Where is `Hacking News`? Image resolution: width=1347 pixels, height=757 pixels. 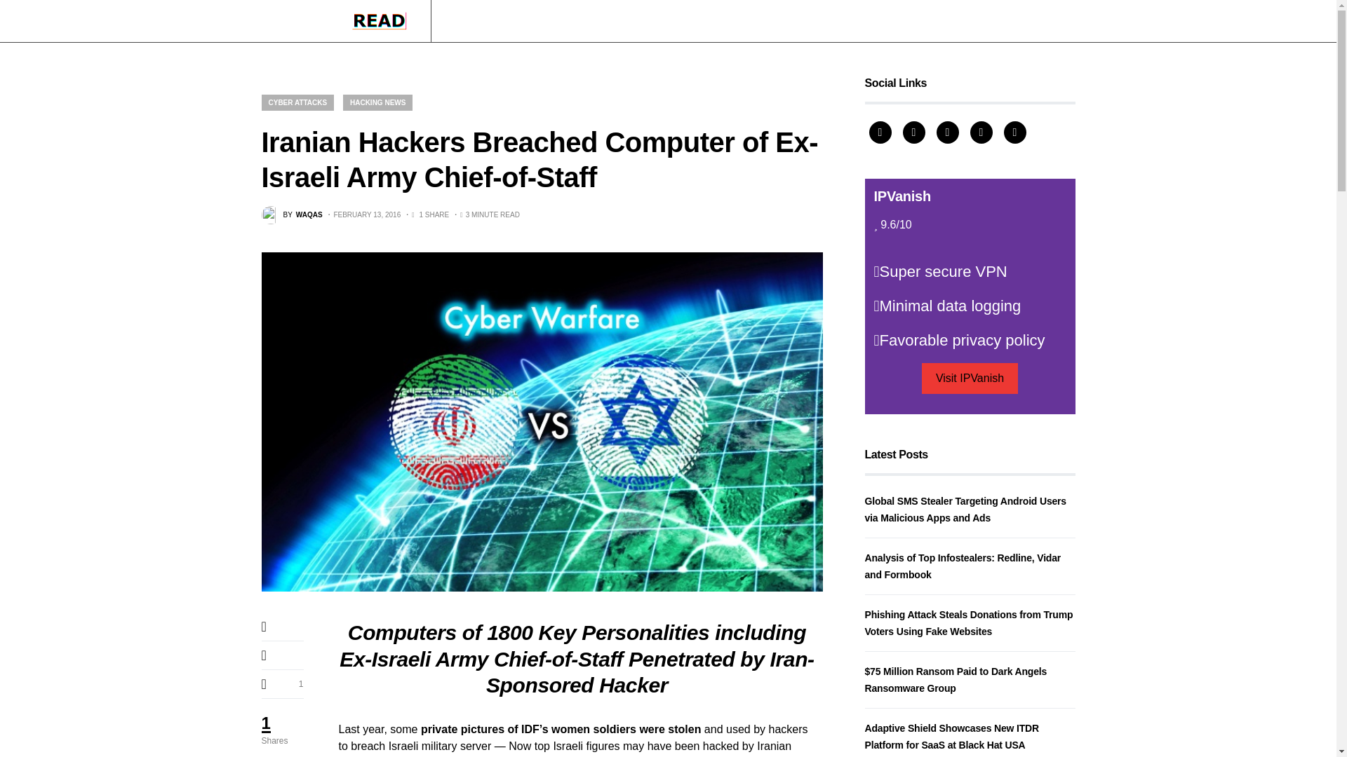
Hacking News is located at coordinates (480, 21).